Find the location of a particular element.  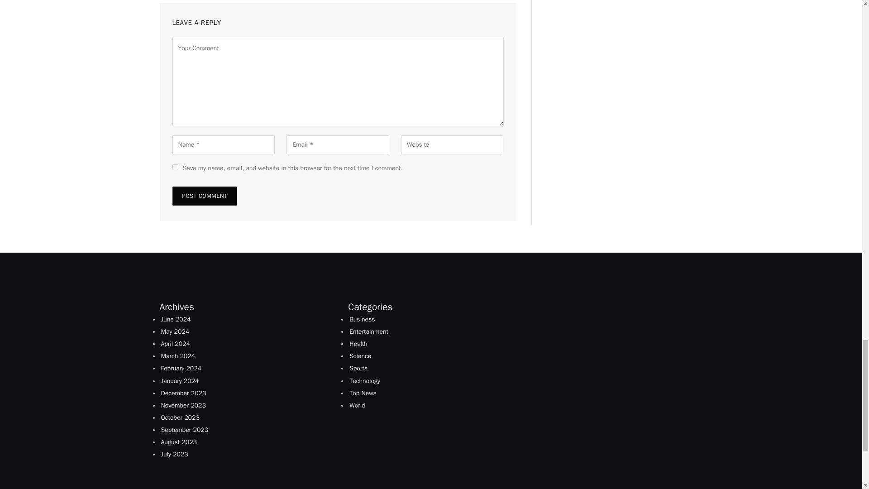

yes is located at coordinates (175, 167).